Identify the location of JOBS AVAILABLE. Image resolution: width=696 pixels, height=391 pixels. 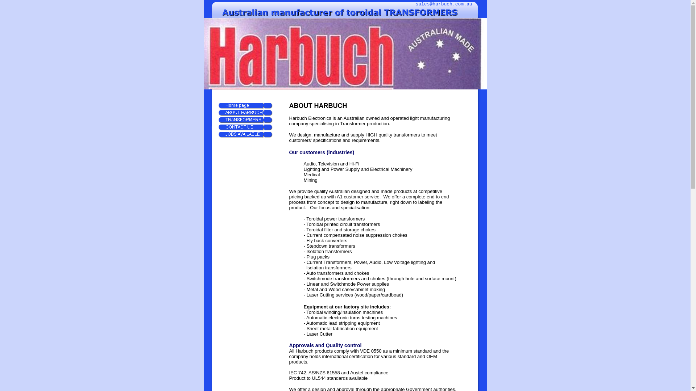
(245, 135).